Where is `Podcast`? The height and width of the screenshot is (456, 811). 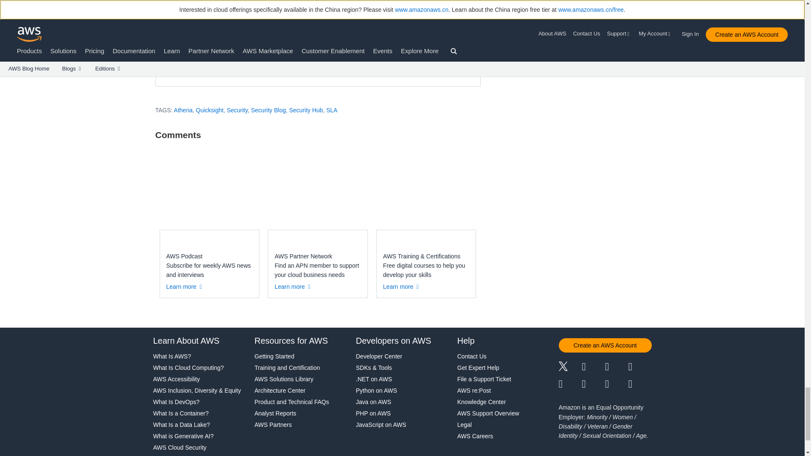
Podcast is located at coordinates (616, 384).